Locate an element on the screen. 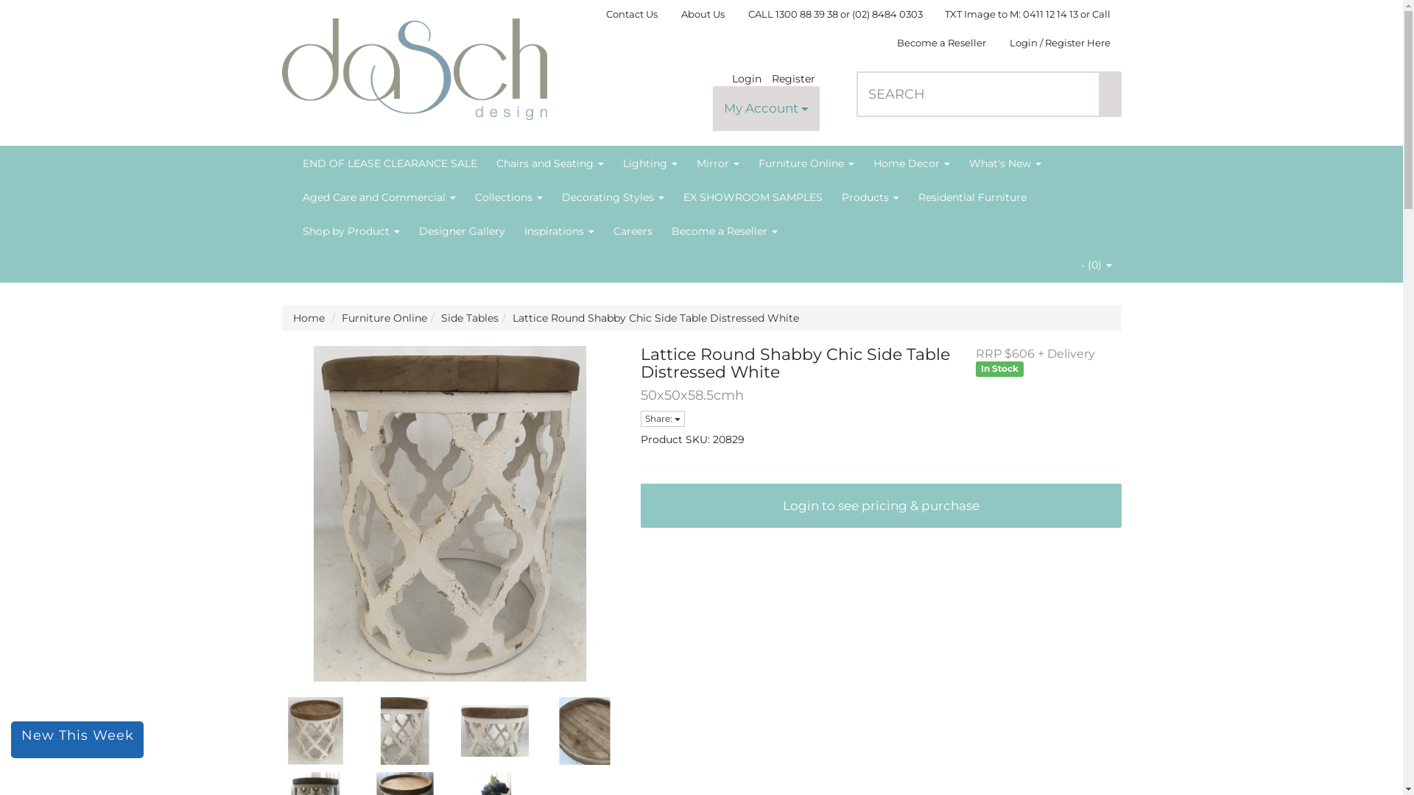 The width and height of the screenshot is (1414, 795). Login / Register Here is located at coordinates (1060, 43).